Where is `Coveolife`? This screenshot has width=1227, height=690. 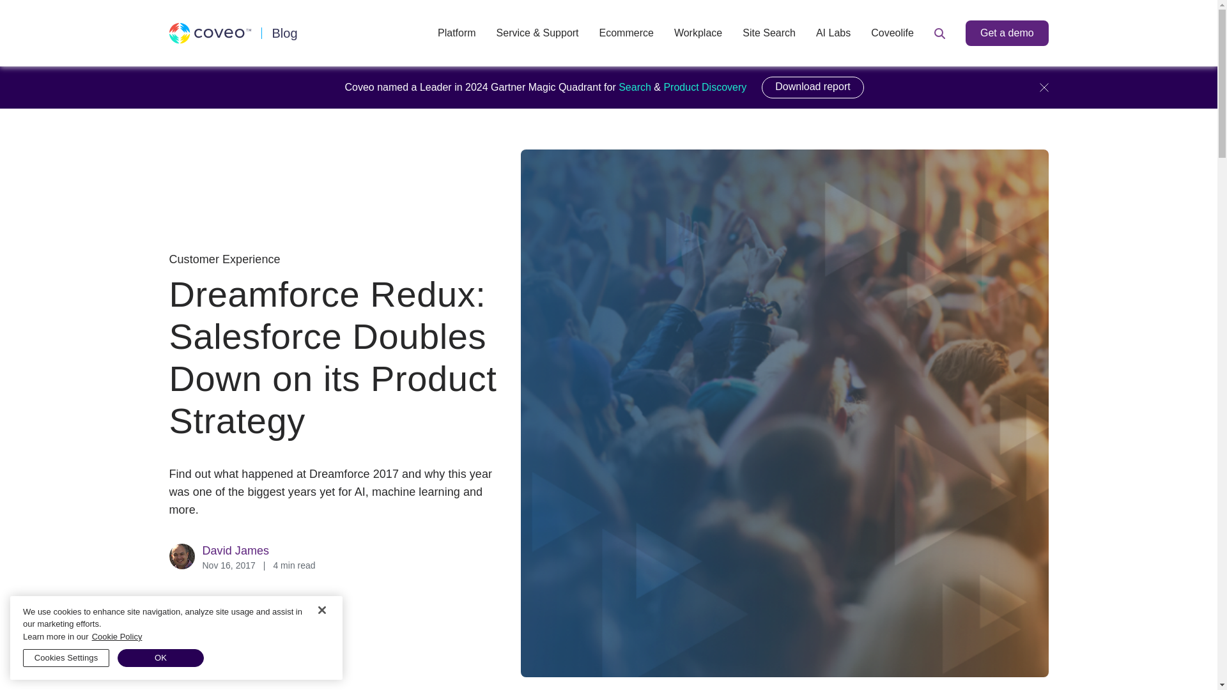 Coveolife is located at coordinates (892, 33).